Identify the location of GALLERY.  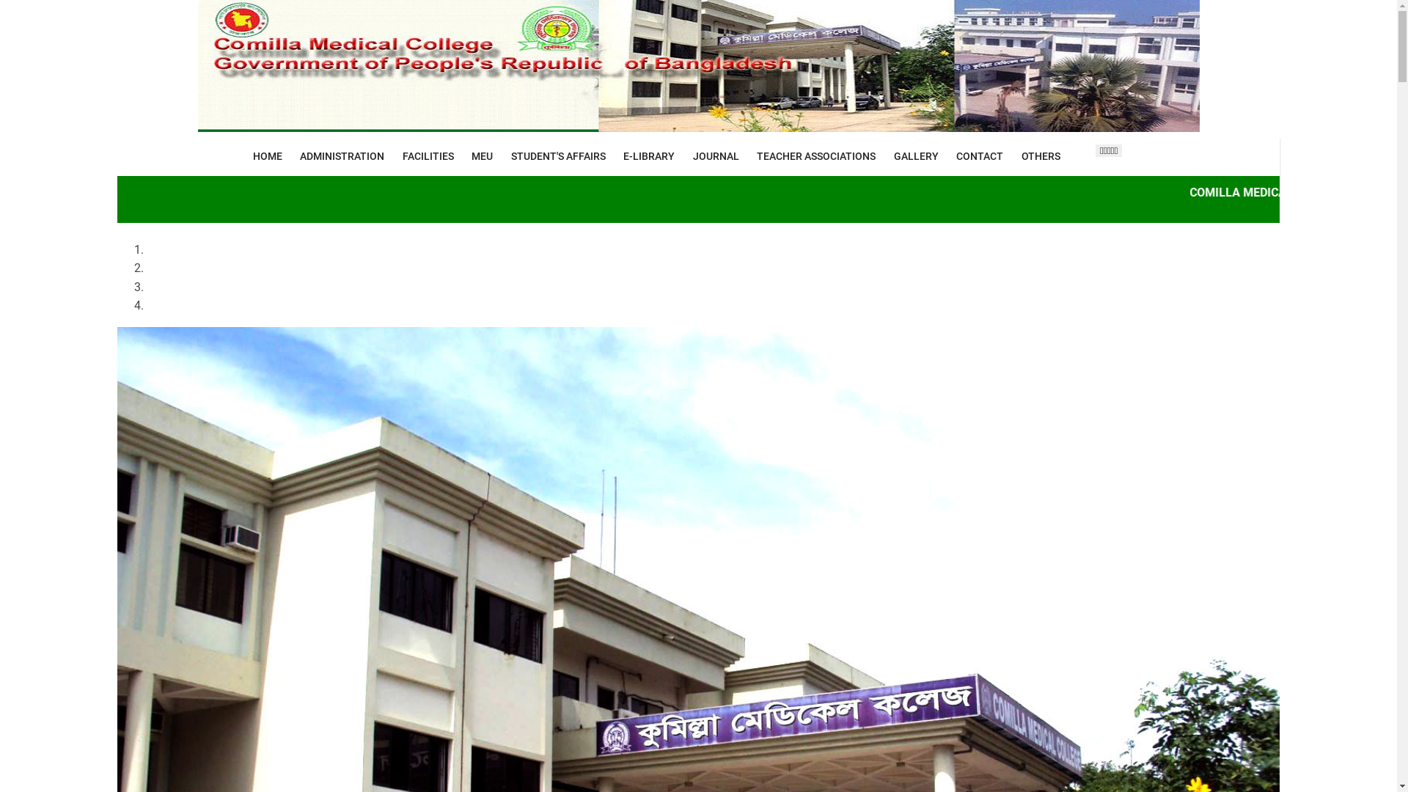
(916, 157).